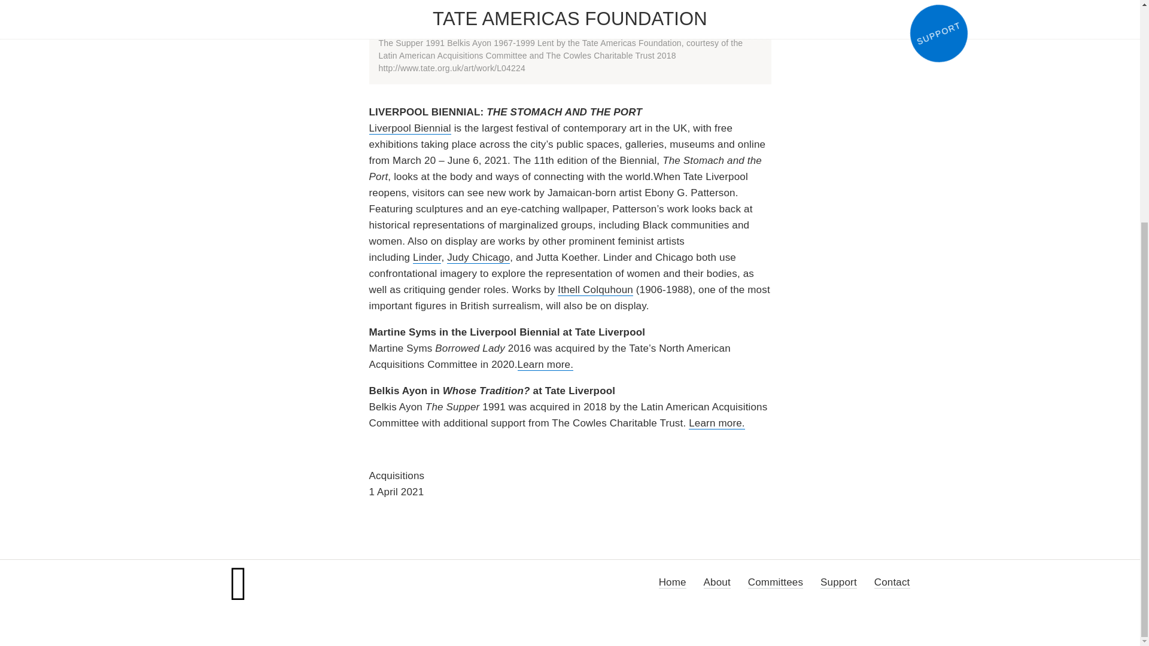  What do you see at coordinates (427, 257) in the screenshot?
I see `Linder` at bounding box center [427, 257].